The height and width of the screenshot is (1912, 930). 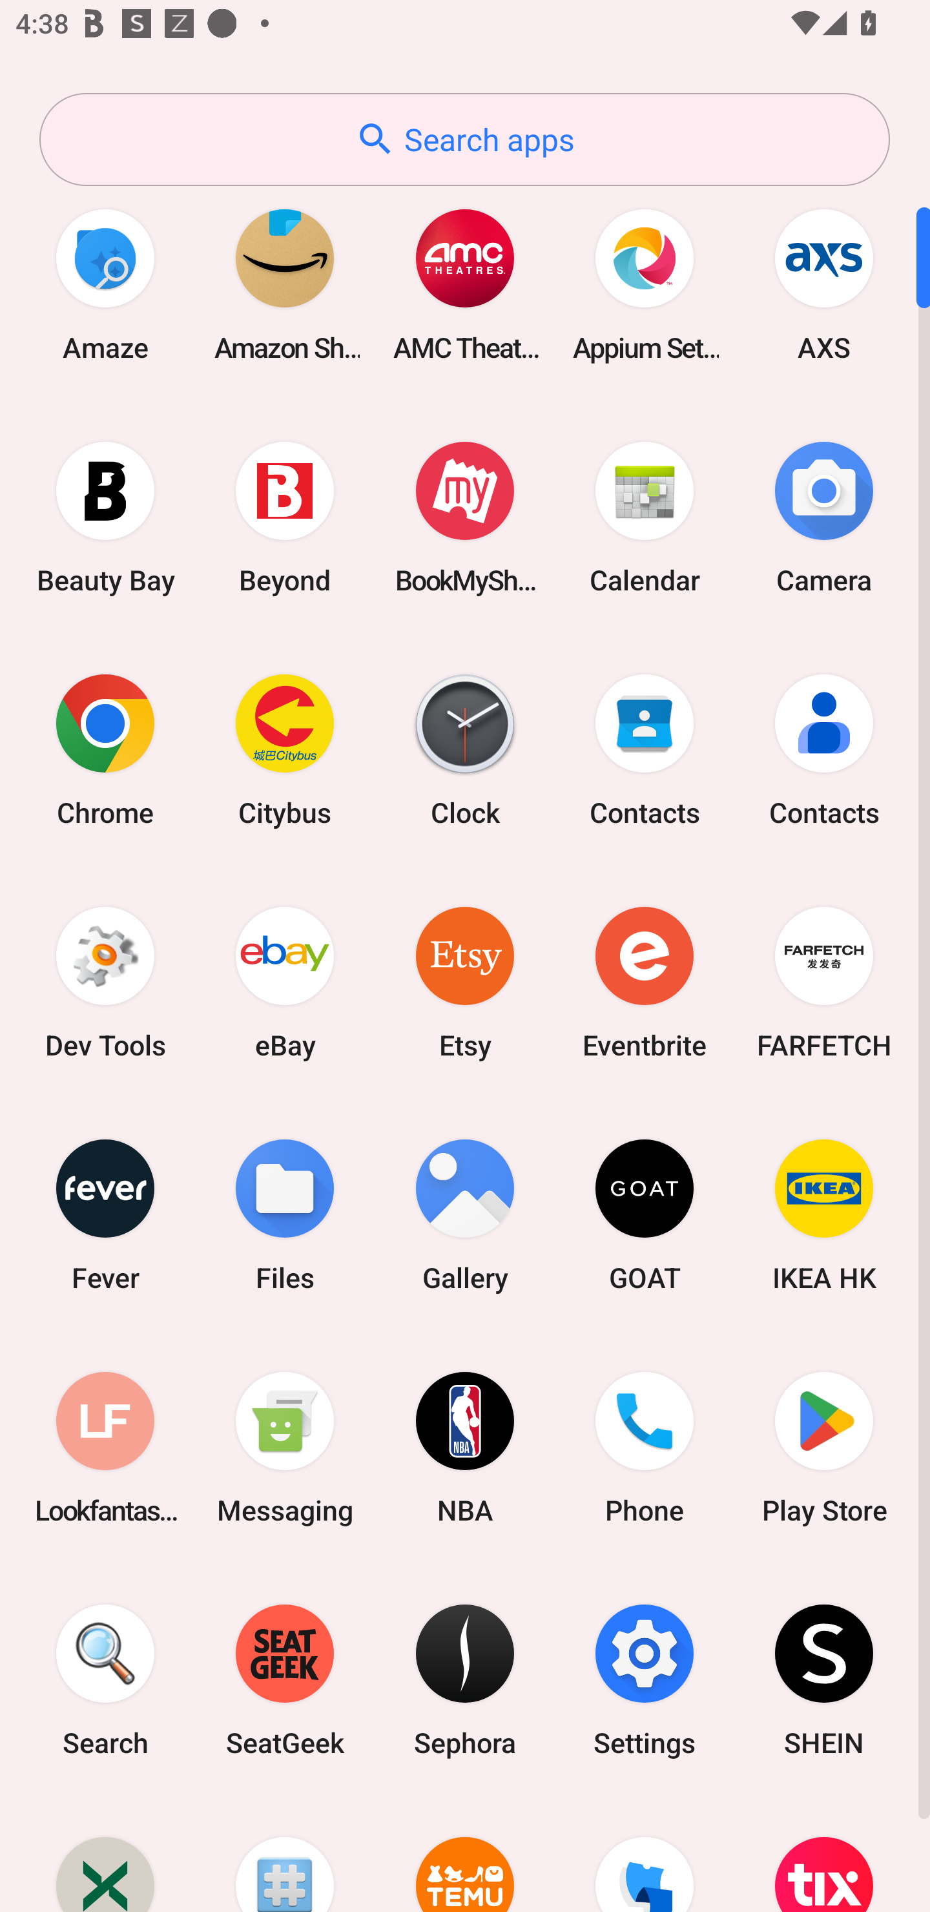 What do you see at coordinates (105, 1447) in the screenshot?
I see `Lookfantastic` at bounding box center [105, 1447].